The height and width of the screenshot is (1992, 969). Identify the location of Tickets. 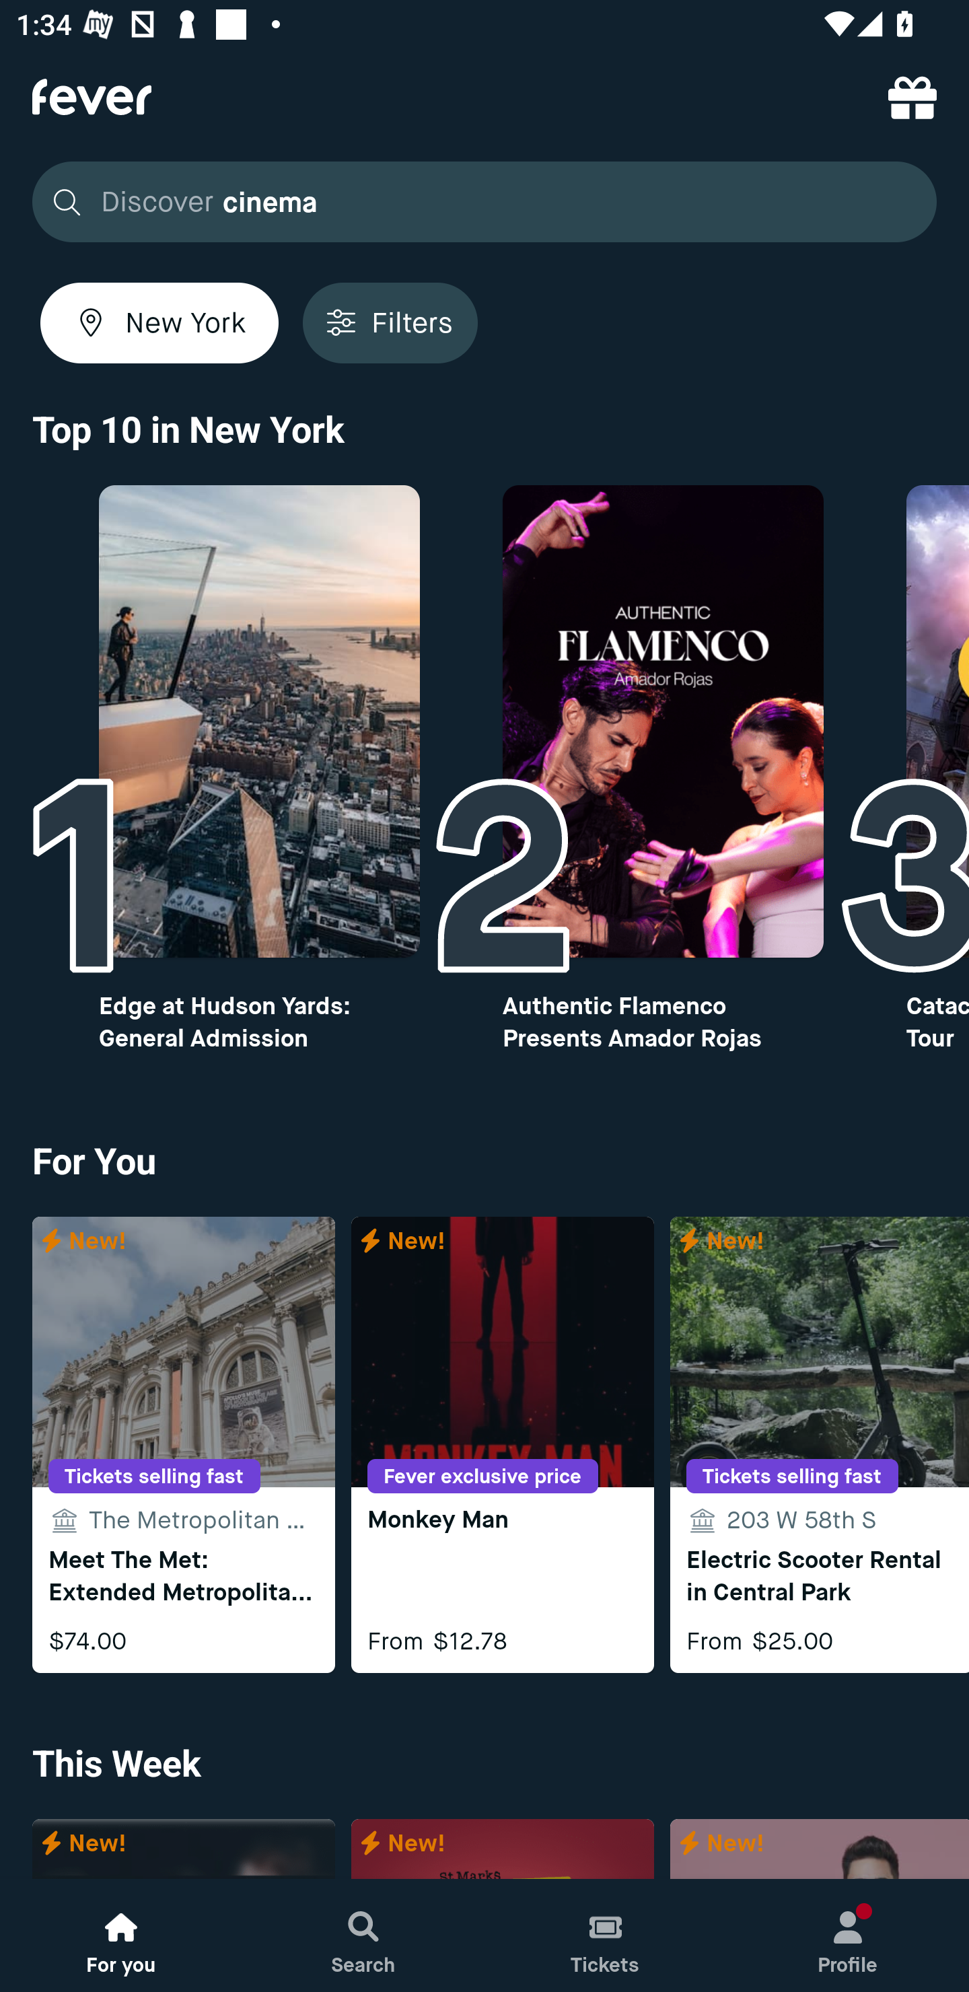
(606, 1935).